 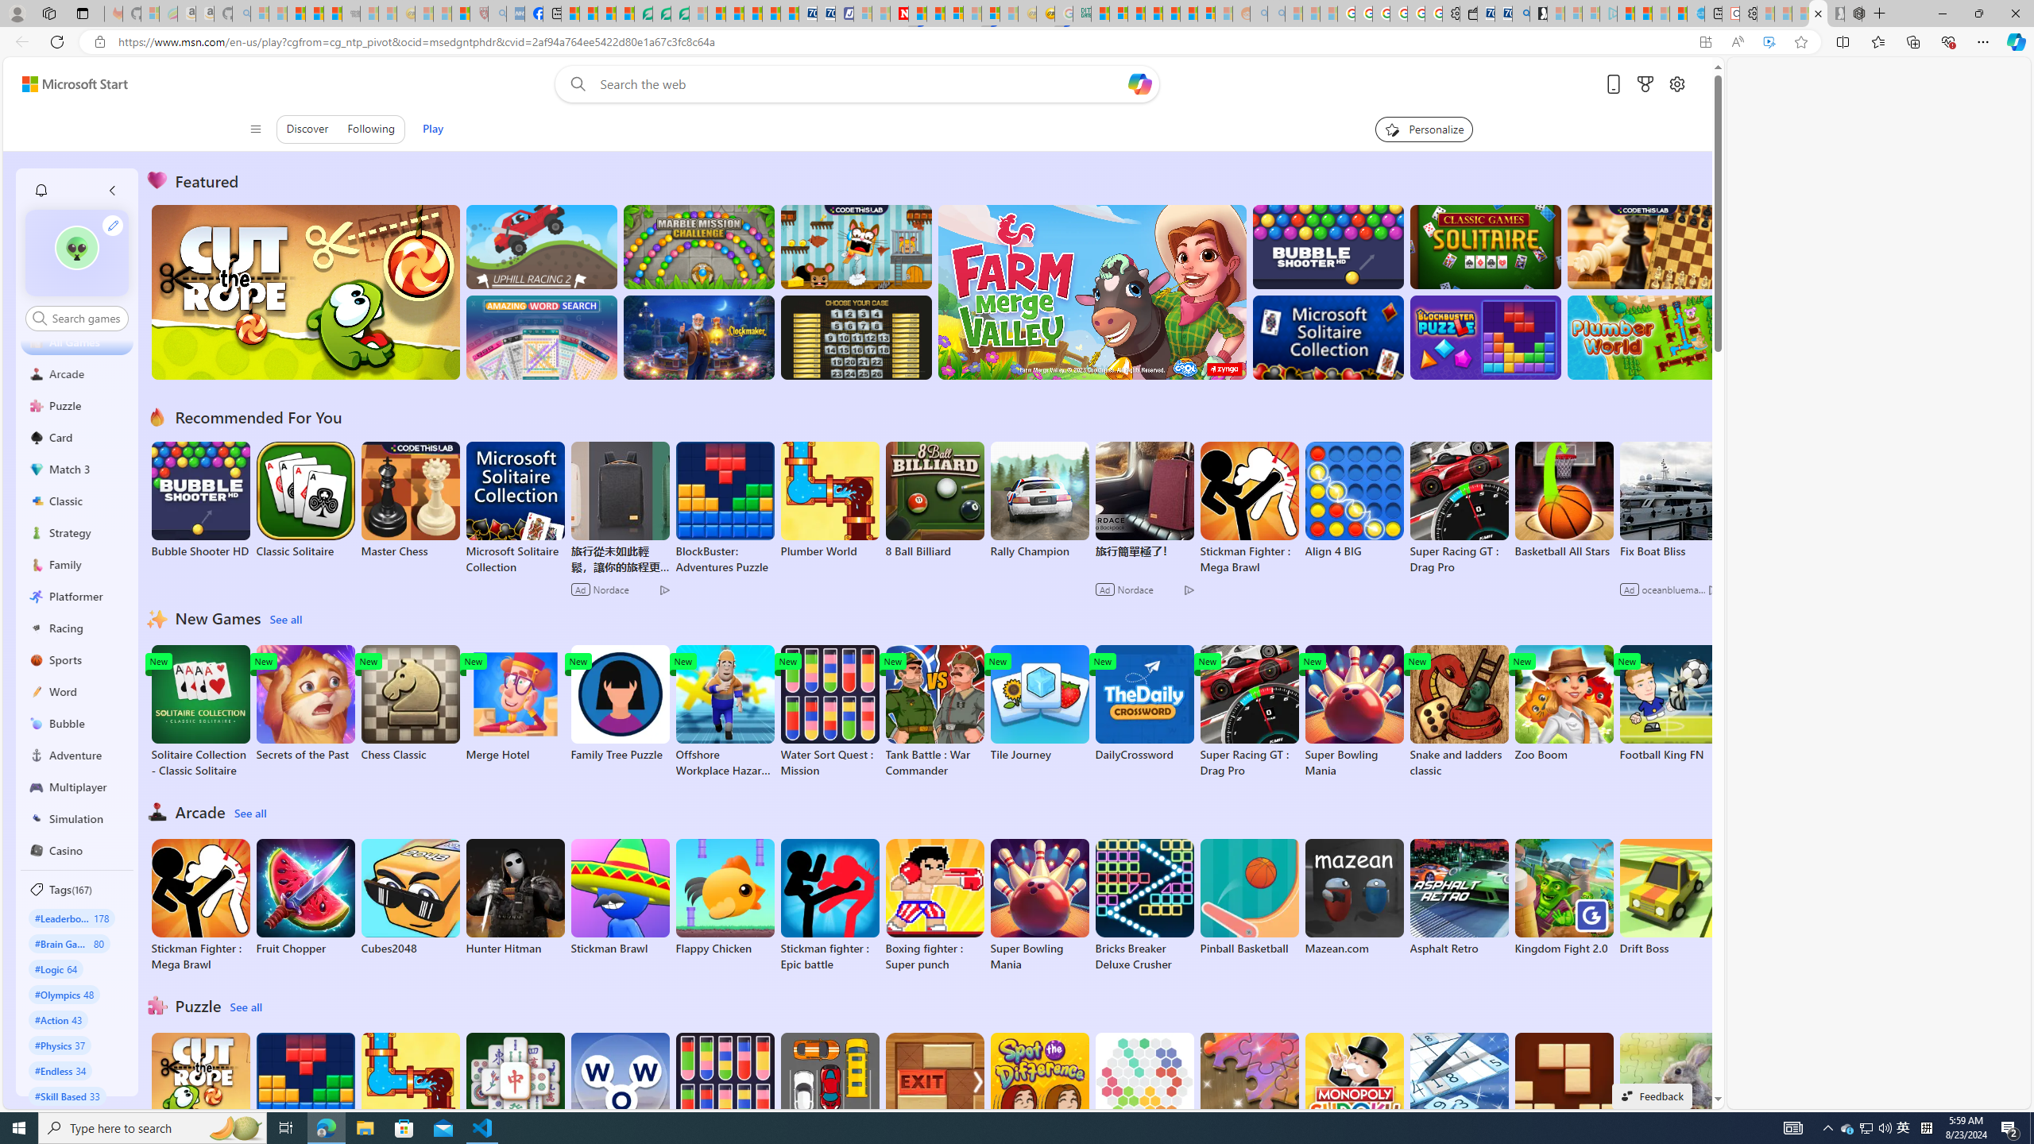 I want to click on LendingTree - Compare Lenders, so click(x=644, y=14).